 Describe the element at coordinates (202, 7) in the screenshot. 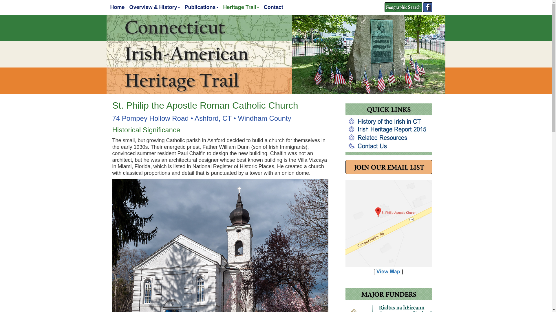

I see `Publications` at that location.